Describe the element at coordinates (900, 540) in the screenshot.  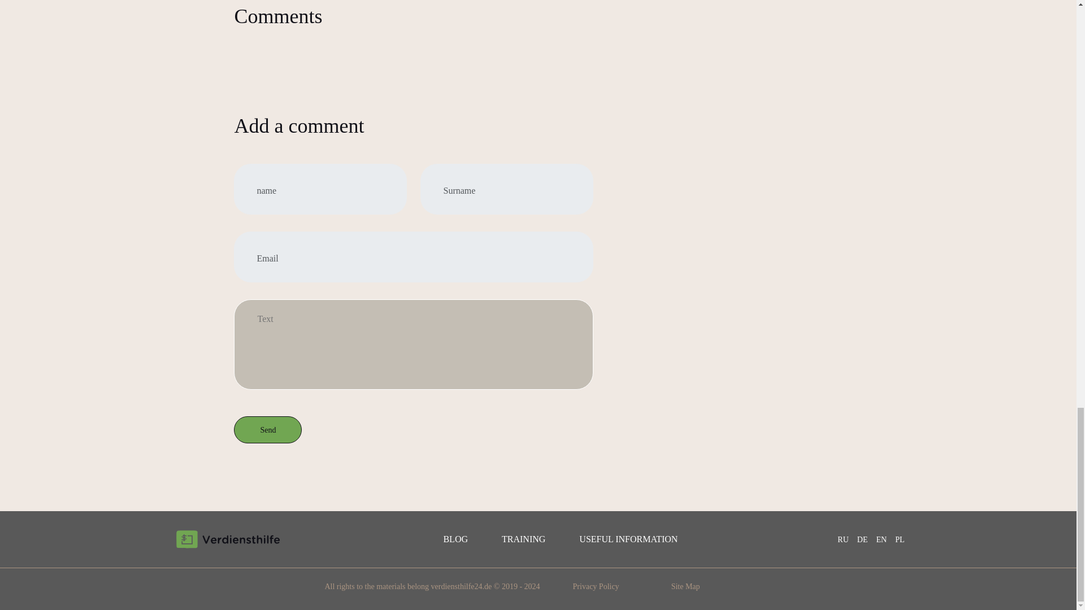
I see `PL` at that location.